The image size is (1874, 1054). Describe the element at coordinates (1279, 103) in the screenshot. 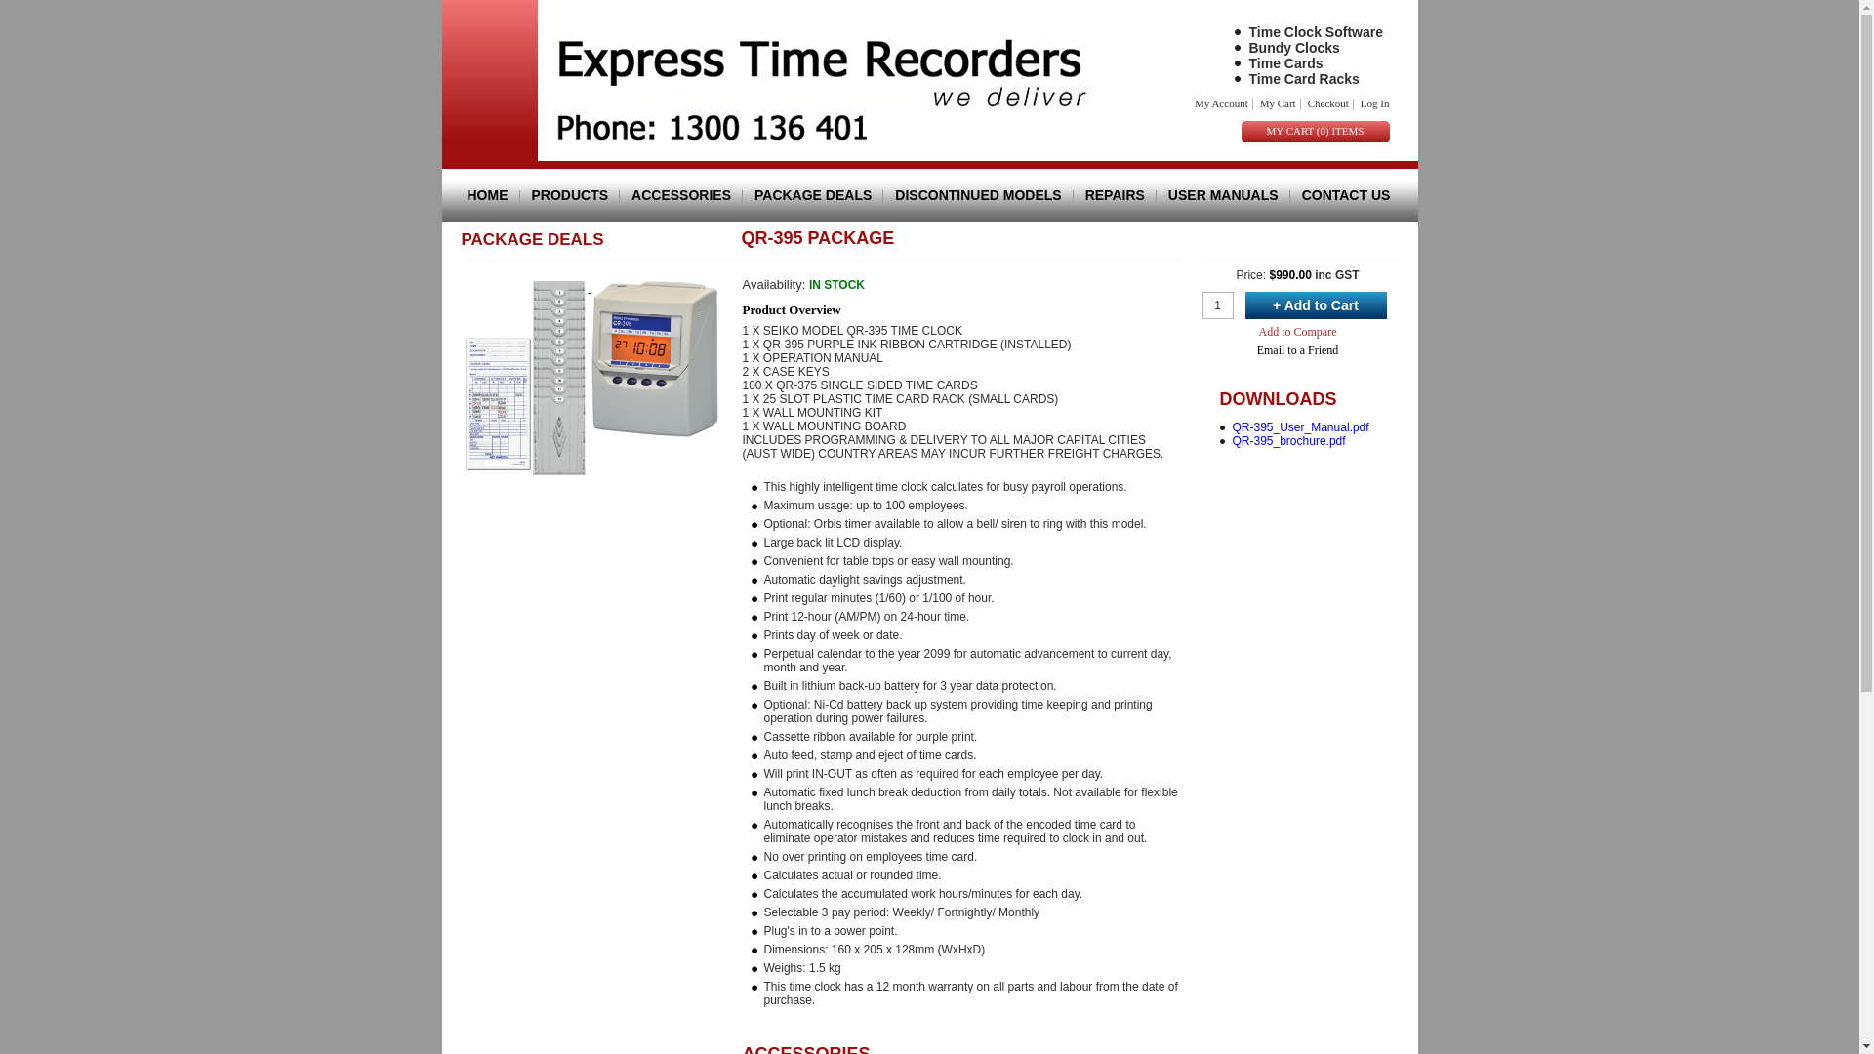

I see `My Cart` at that location.